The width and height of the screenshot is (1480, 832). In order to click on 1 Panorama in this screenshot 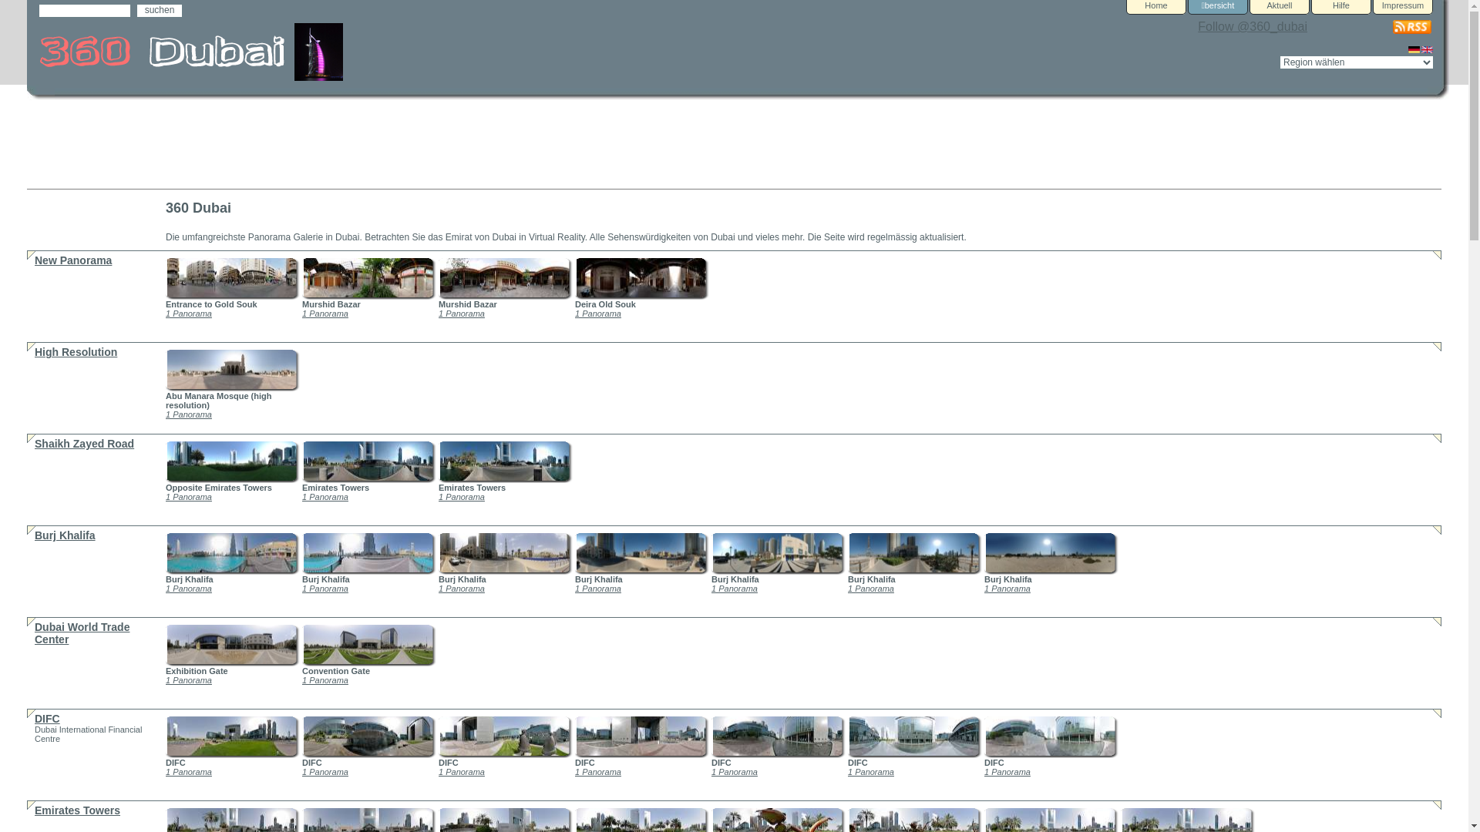, I will do `click(189, 314)`.